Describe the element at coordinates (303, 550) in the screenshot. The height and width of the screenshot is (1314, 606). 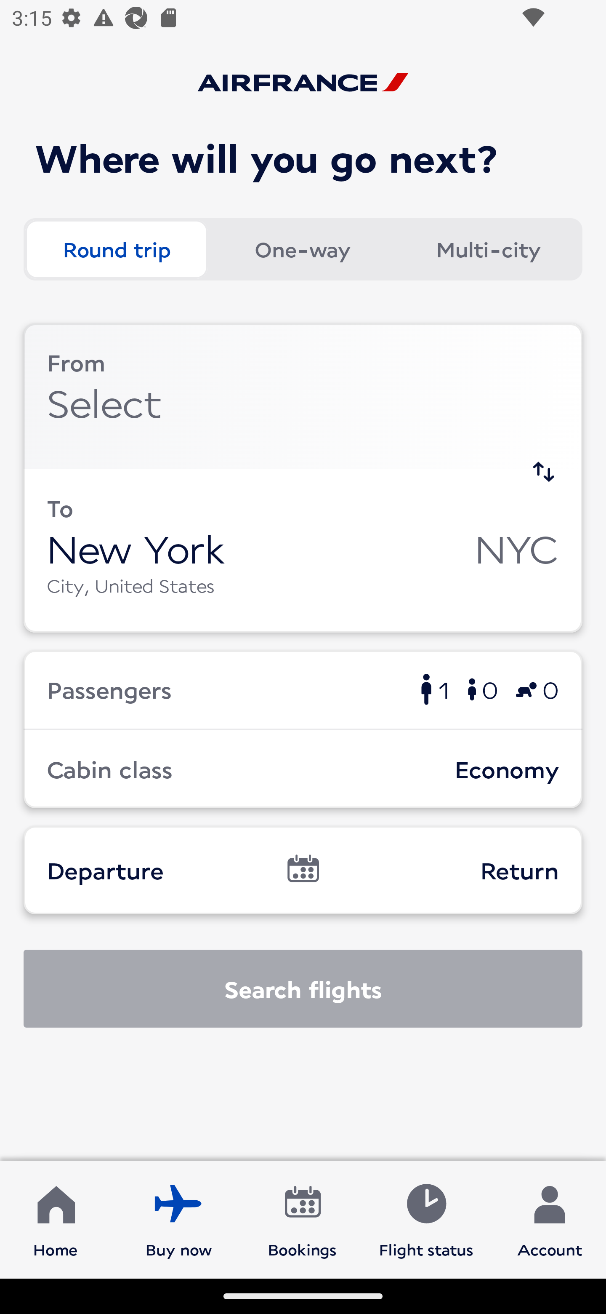
I see `To New York NYC City, United States` at that location.